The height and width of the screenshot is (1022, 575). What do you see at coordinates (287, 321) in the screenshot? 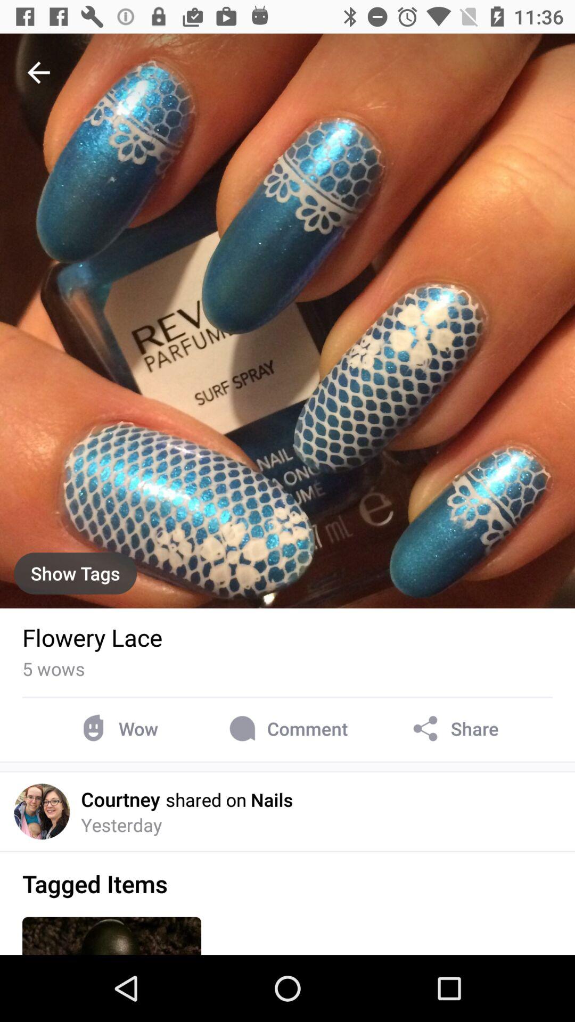
I see `open picture` at bounding box center [287, 321].